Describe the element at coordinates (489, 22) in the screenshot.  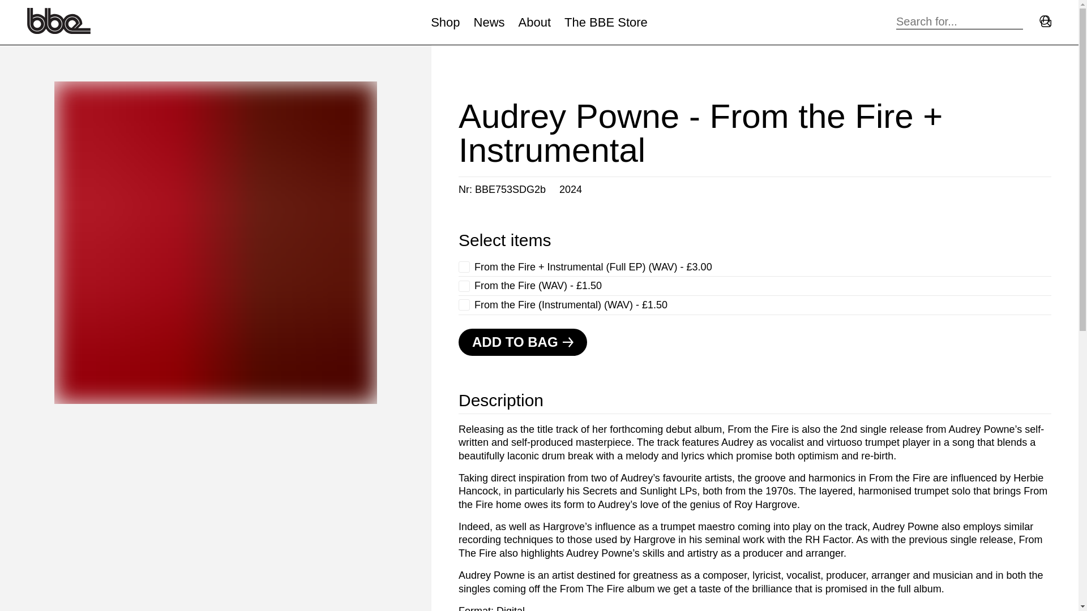
I see `News` at that location.